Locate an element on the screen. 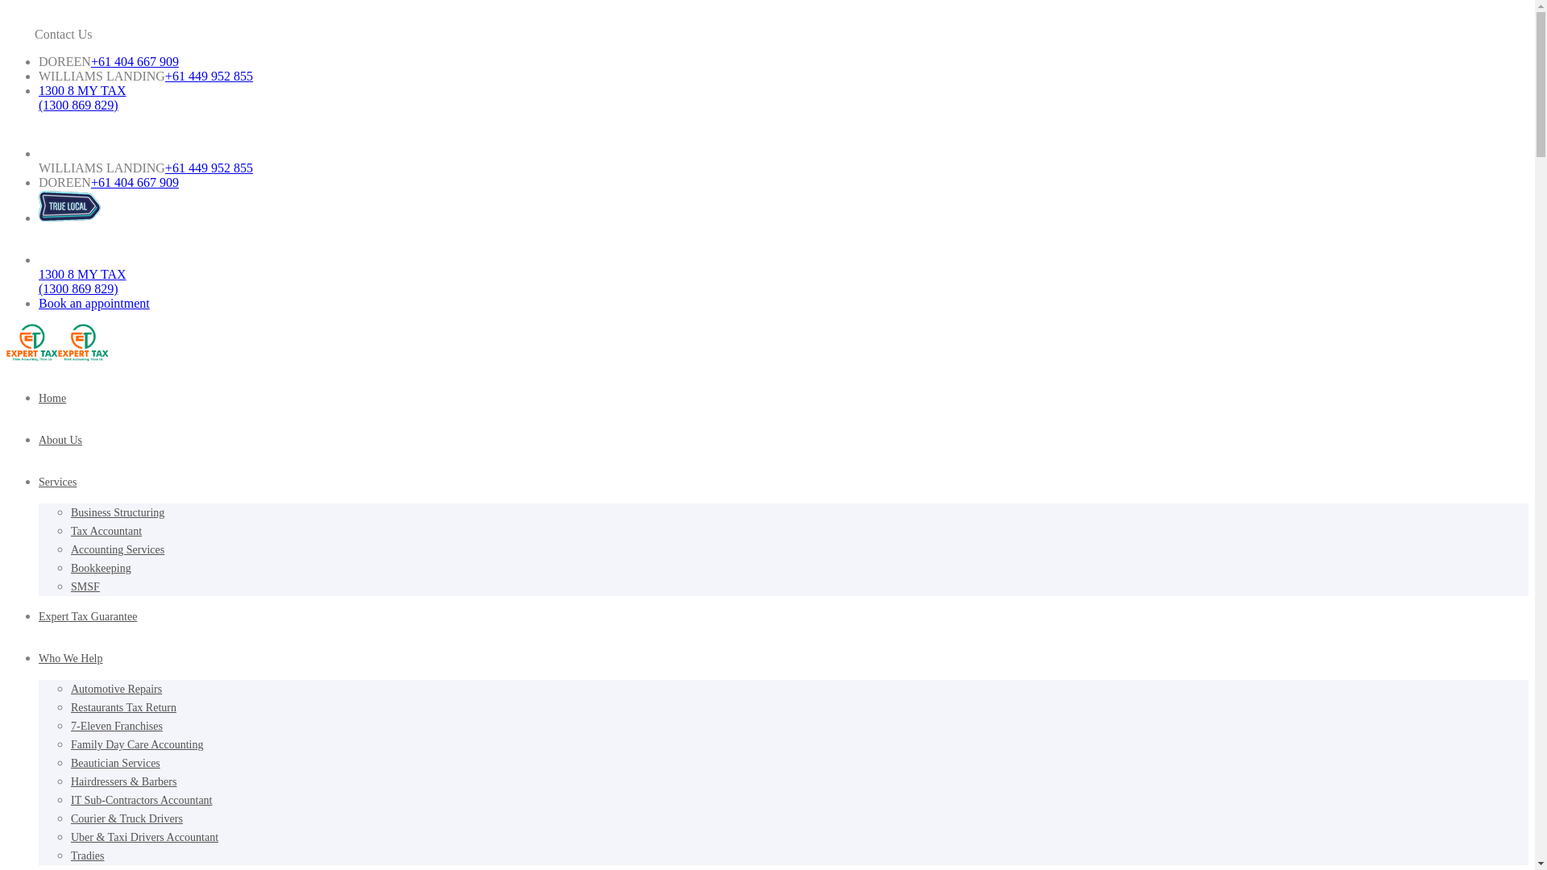 The width and height of the screenshot is (1547, 870). Who We Help is located at coordinates (71, 659).